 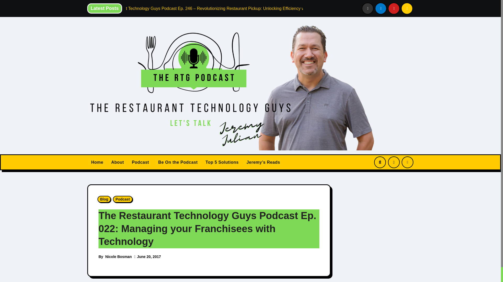 What do you see at coordinates (149, 257) in the screenshot?
I see `June 20, 2017` at bounding box center [149, 257].